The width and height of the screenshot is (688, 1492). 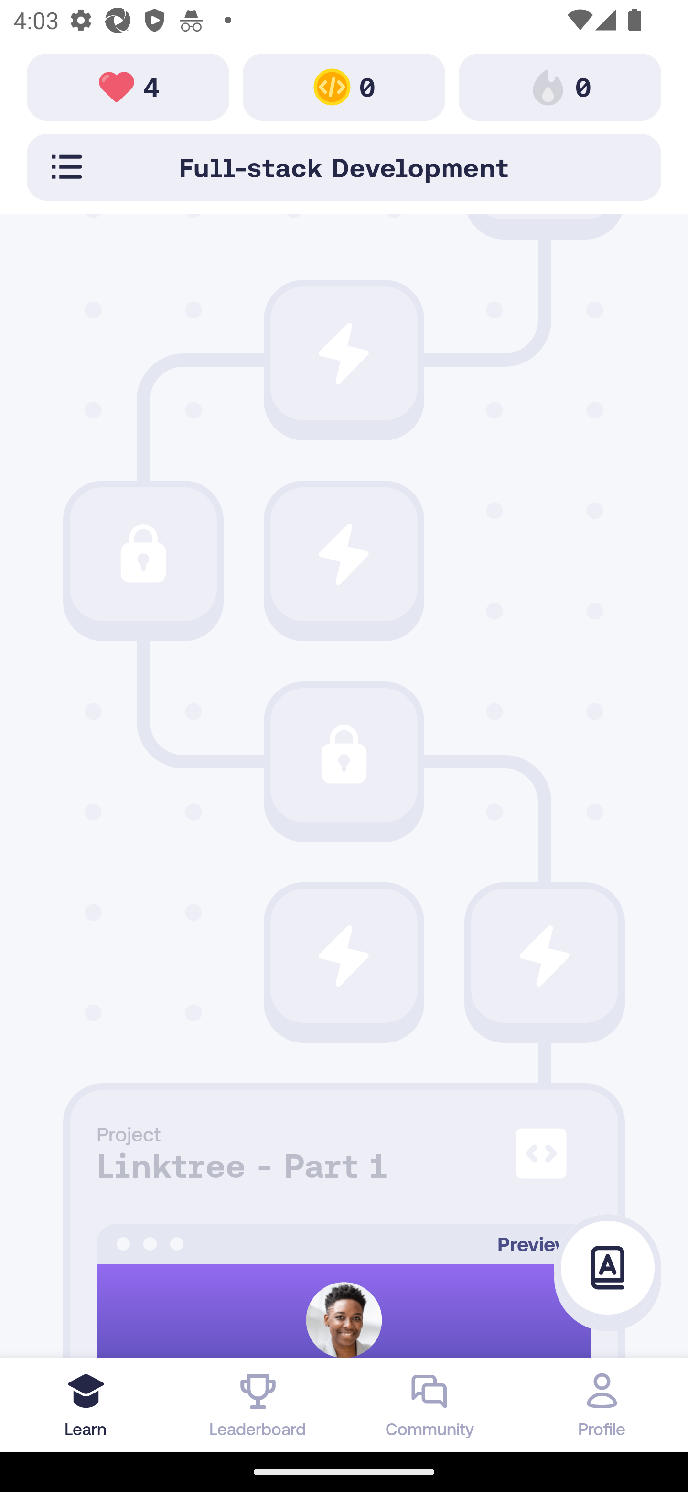 I want to click on Path Icon, so click(x=344, y=353).